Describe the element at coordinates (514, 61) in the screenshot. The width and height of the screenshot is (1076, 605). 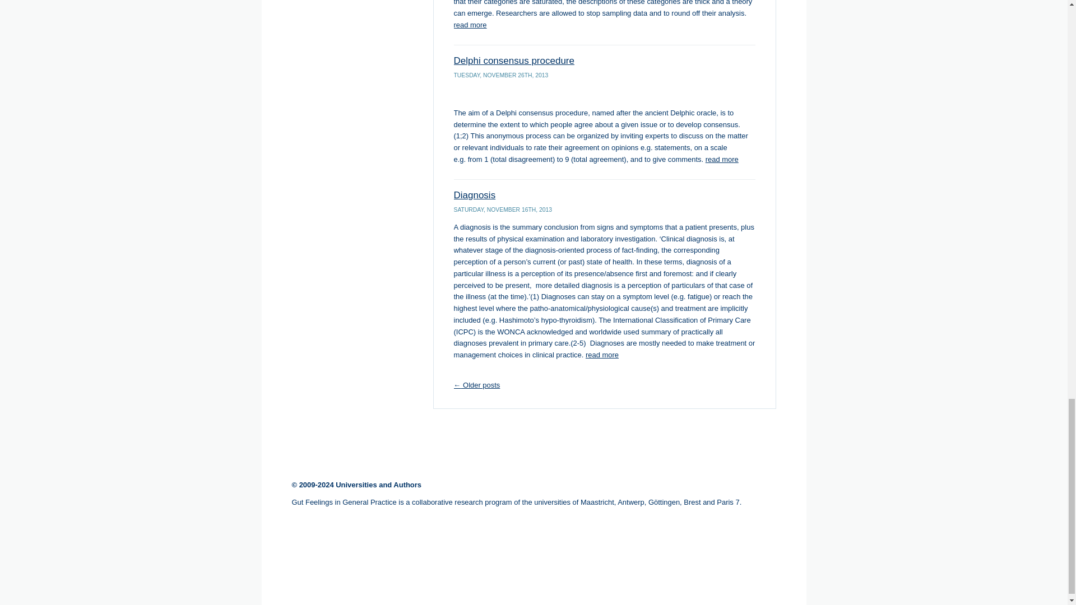
I see `Permalink to Delphi consensus procedure` at that location.